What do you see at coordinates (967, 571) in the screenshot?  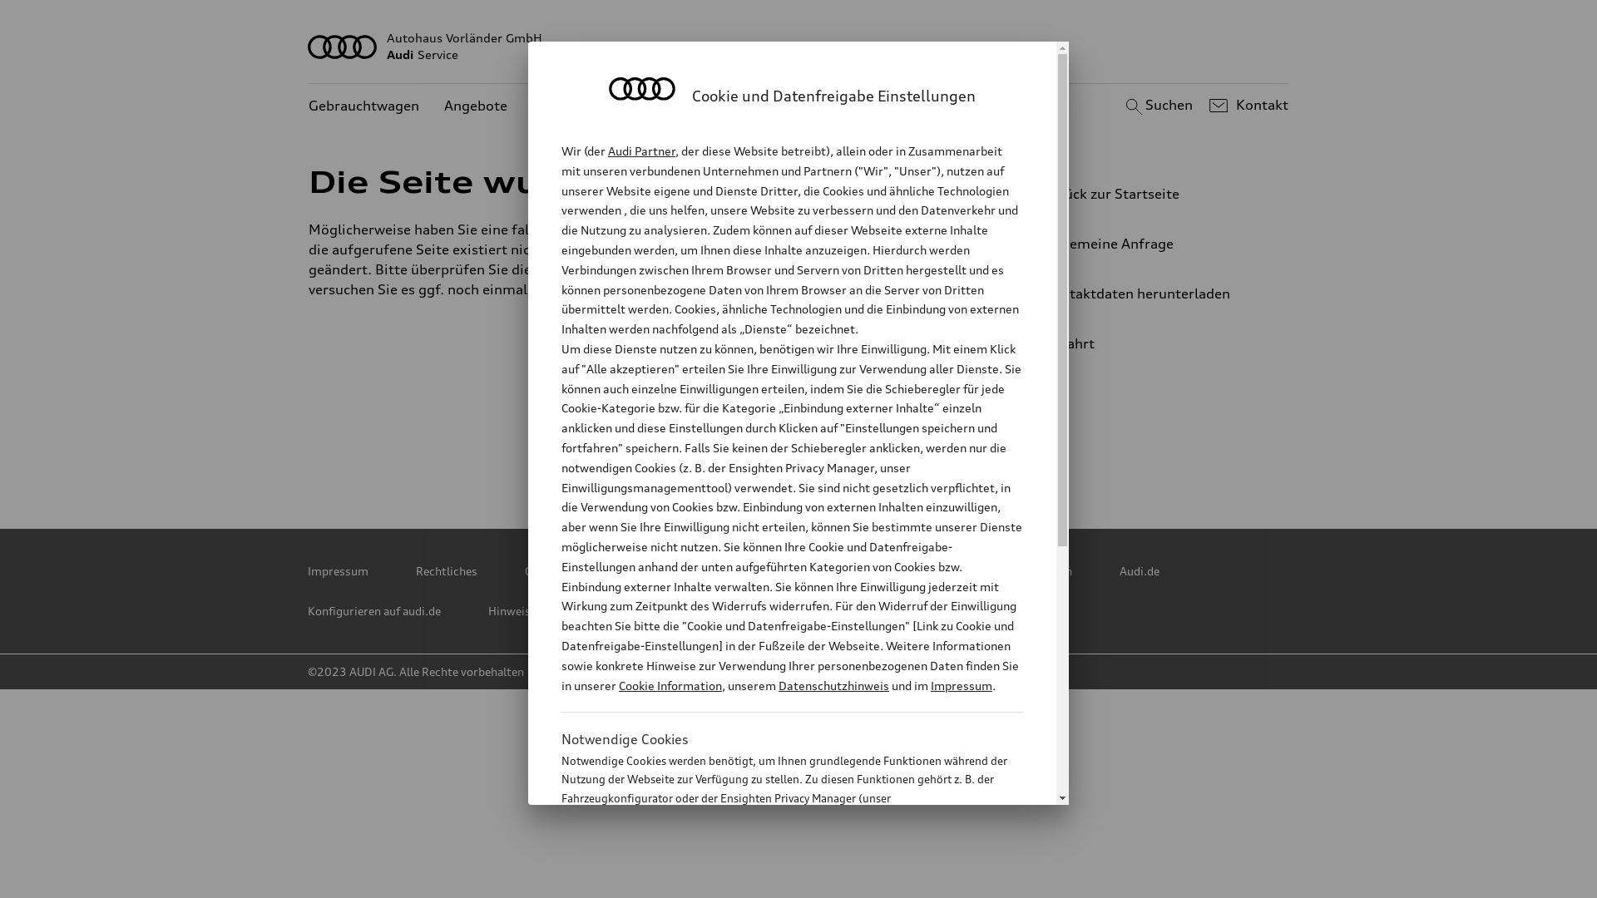 I see `Cookie und Datenfreigabe Einstellungen` at bounding box center [967, 571].